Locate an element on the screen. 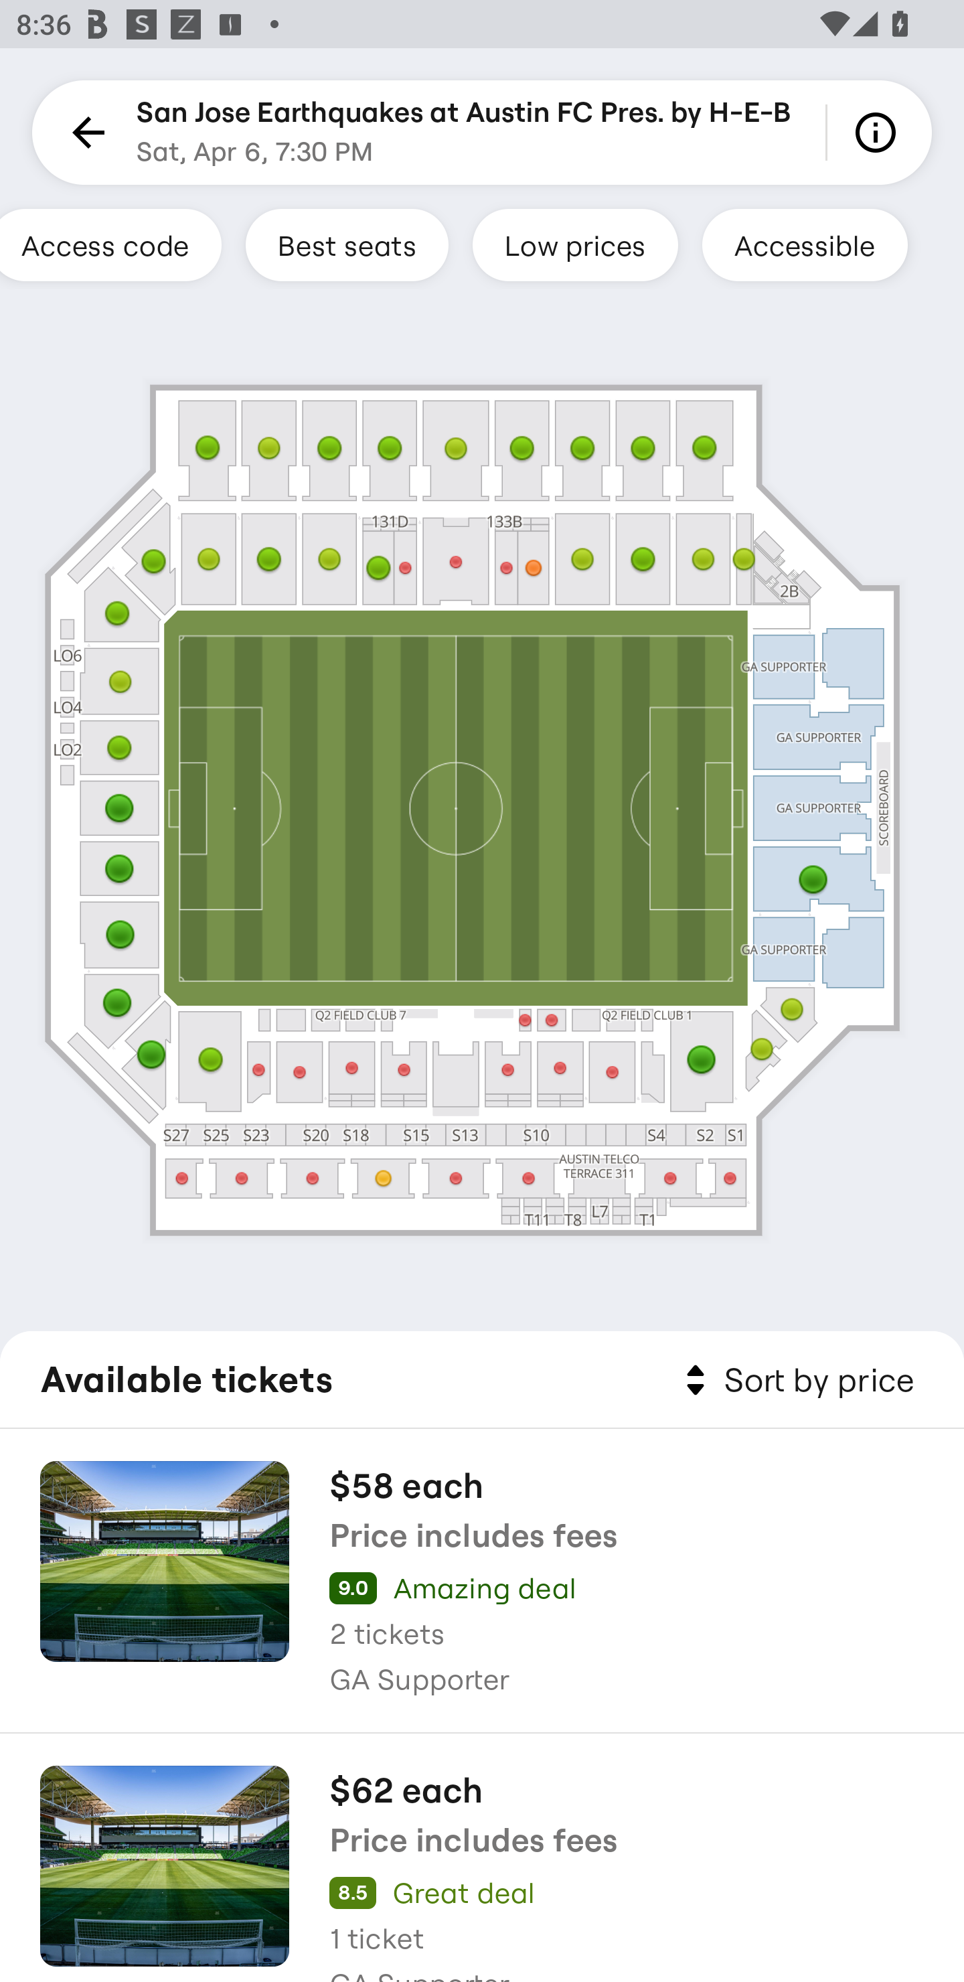 This screenshot has height=1982, width=964. Low prices is located at coordinates (574, 244).